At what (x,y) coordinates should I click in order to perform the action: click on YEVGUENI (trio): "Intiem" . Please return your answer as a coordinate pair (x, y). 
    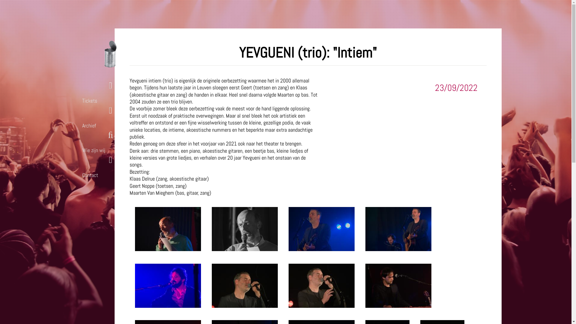
    Looking at the image, I should click on (245, 249).